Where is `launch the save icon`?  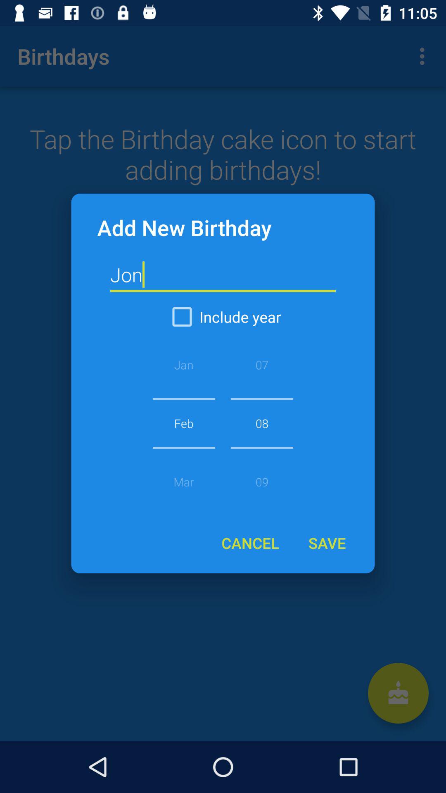 launch the save icon is located at coordinates (327, 543).